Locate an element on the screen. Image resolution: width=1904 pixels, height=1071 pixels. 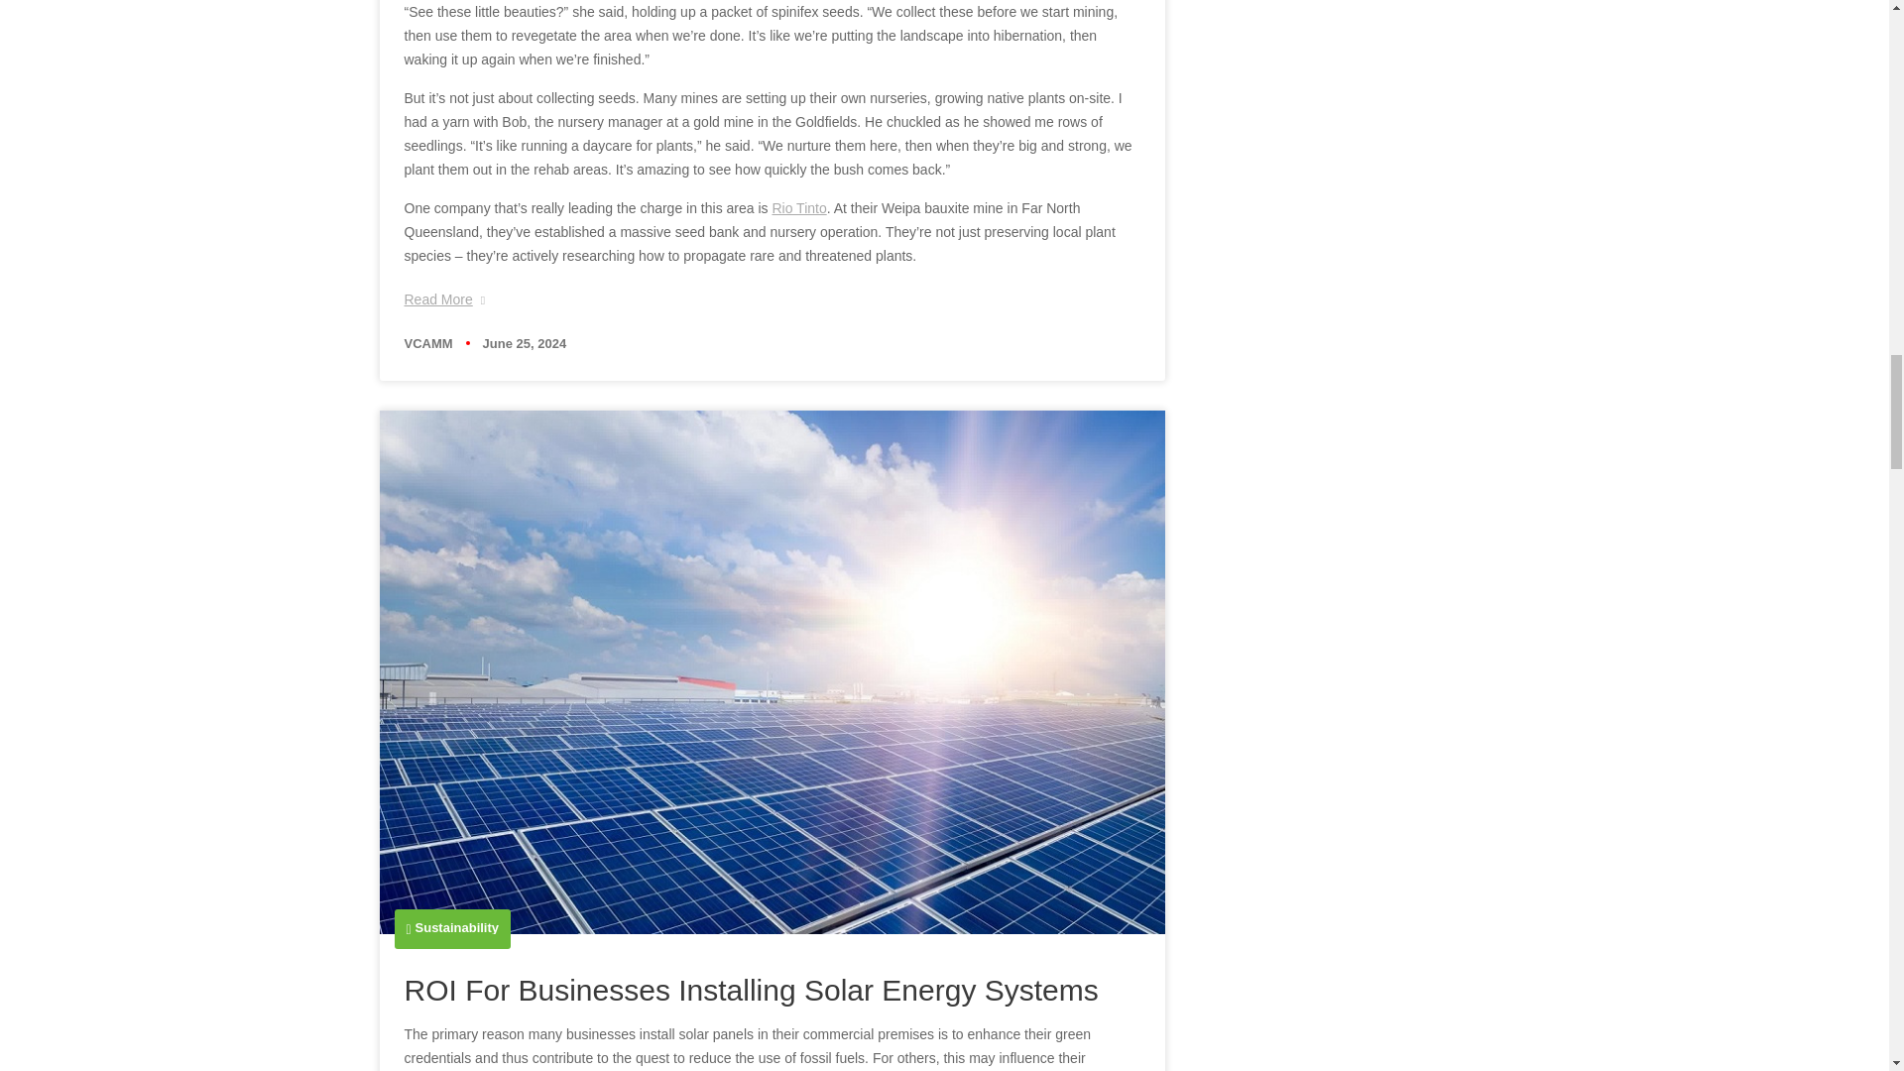
ROI For Businesses Installing Solar Energy Systems is located at coordinates (751, 990).